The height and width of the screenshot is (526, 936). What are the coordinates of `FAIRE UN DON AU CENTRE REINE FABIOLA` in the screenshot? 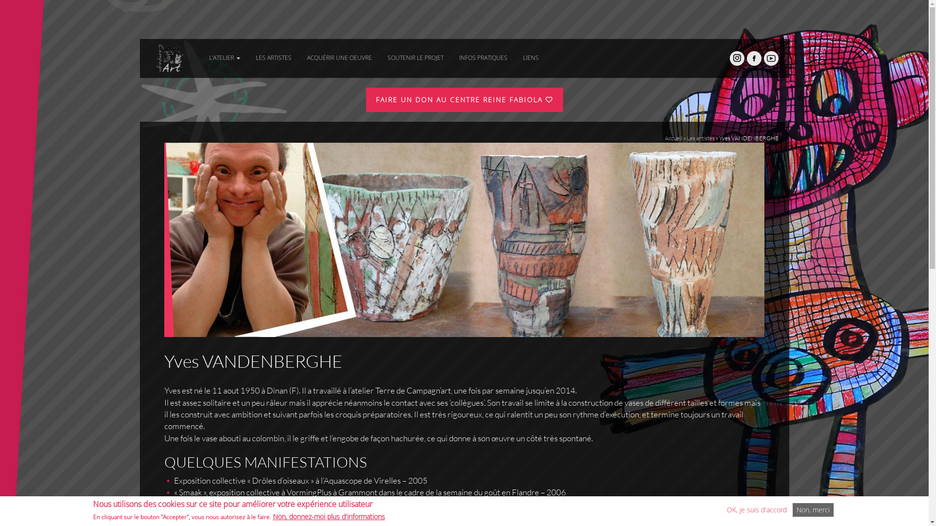 It's located at (464, 100).